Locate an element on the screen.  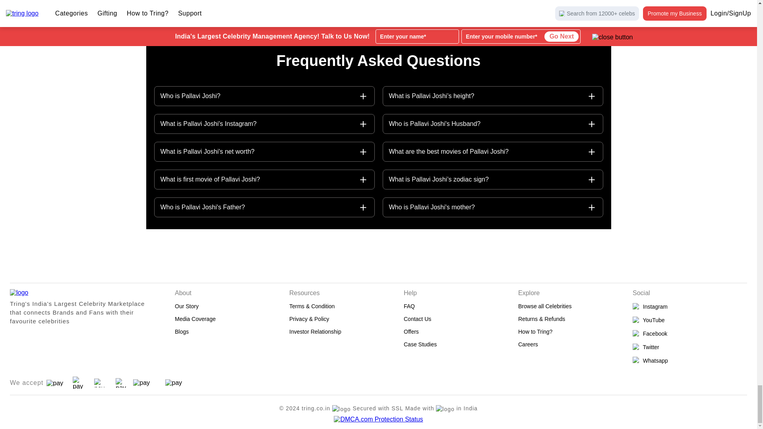
Youtube is located at coordinates (689, 320).